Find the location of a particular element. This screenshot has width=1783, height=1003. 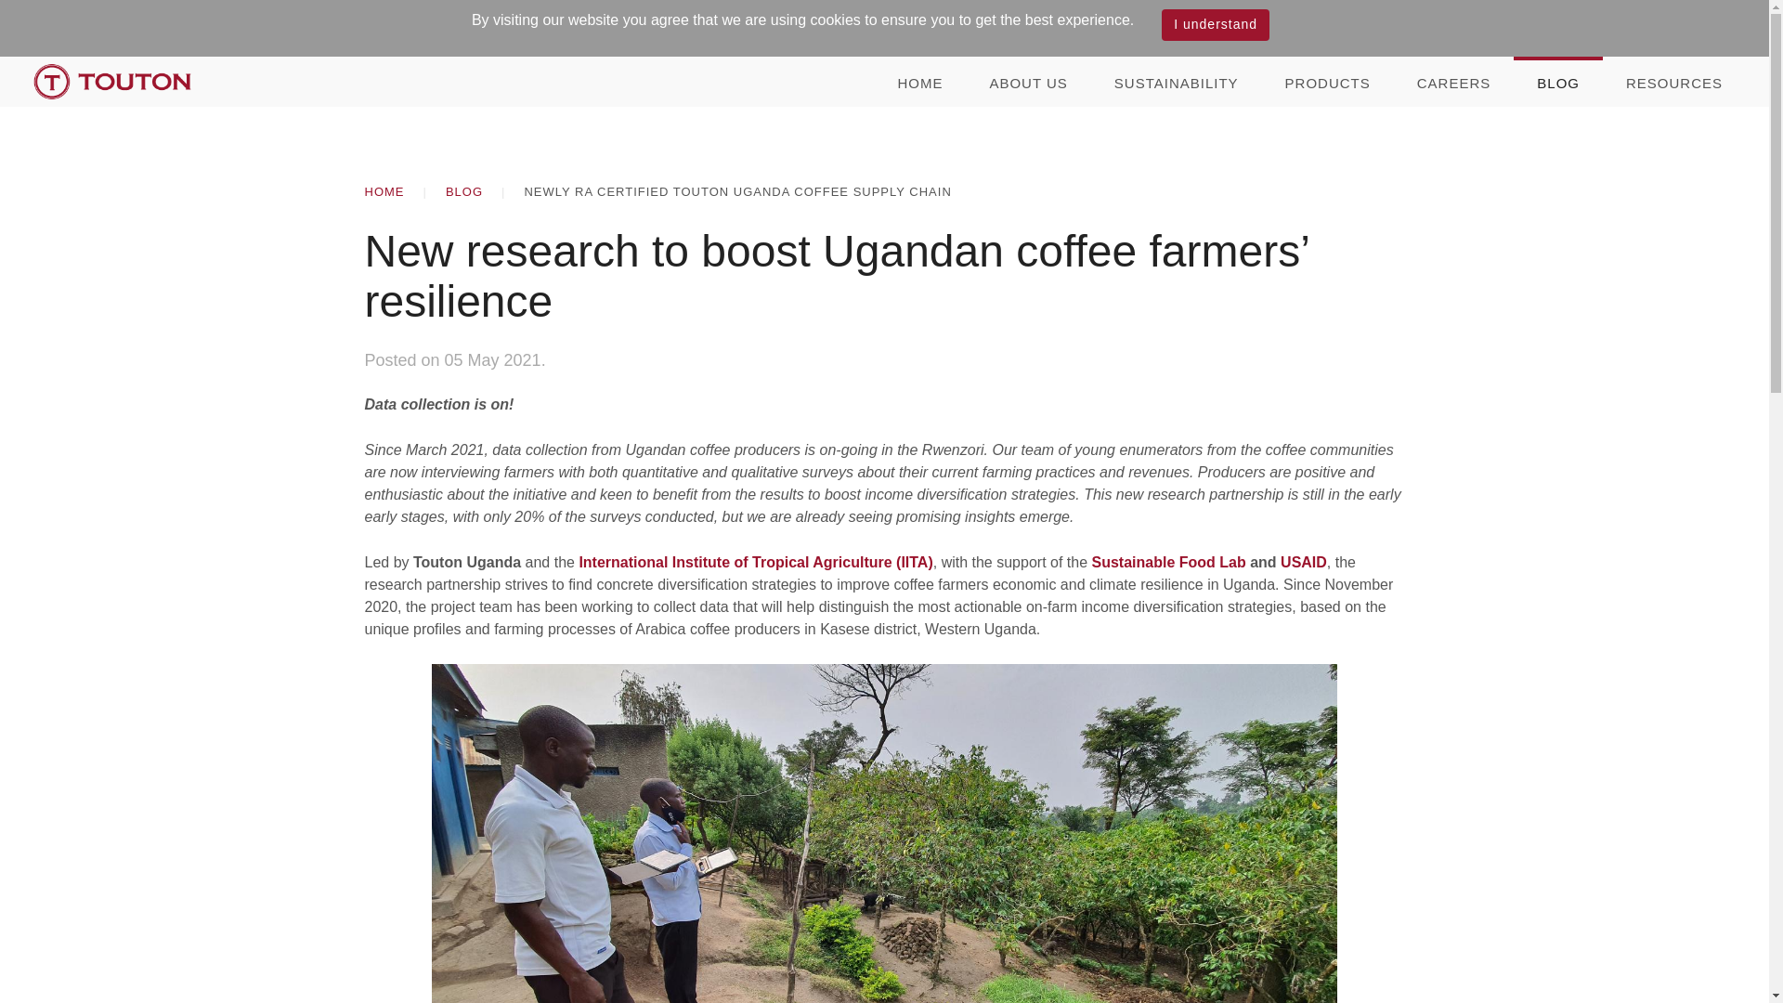

PRODUCTS is located at coordinates (1328, 81).